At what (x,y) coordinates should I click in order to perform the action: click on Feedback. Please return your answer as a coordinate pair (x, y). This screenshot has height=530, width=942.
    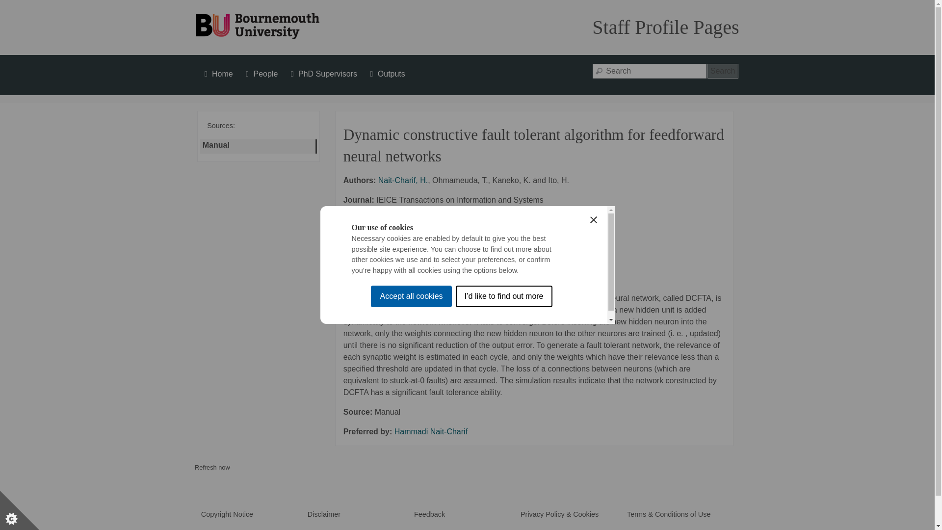
    Looking at the image, I should click on (429, 514).